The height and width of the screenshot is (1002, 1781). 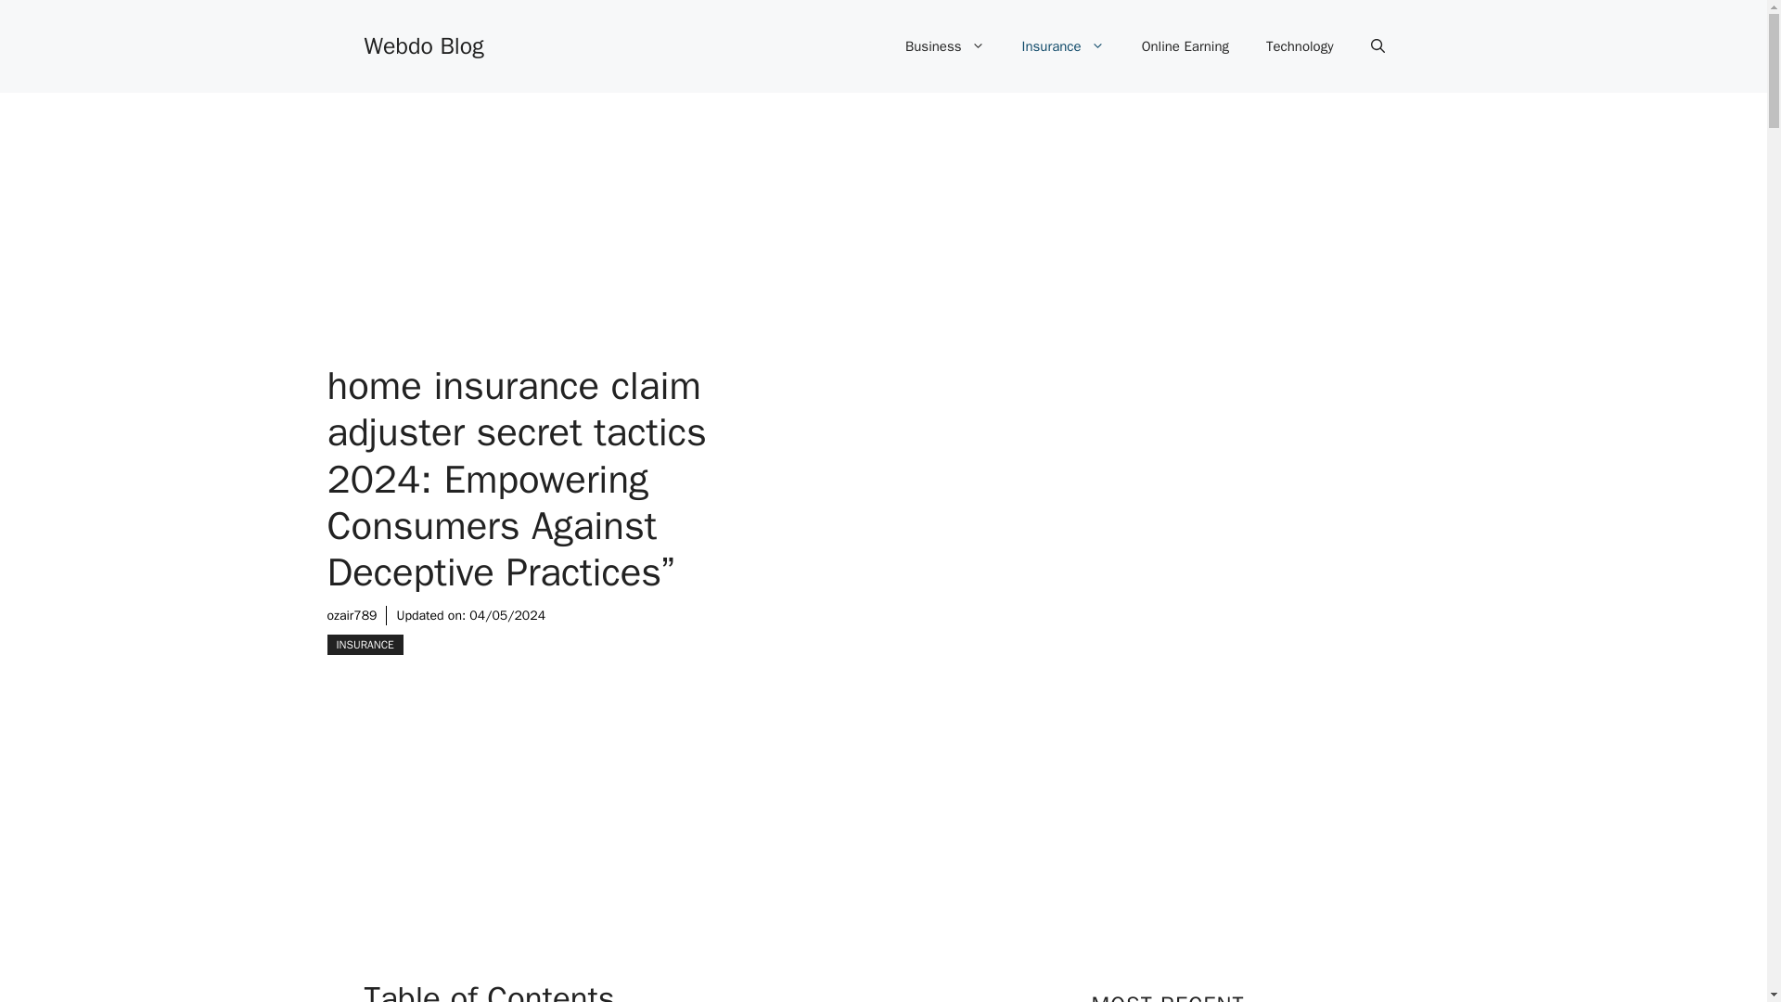 What do you see at coordinates (1300, 46) in the screenshot?
I see `Technology` at bounding box center [1300, 46].